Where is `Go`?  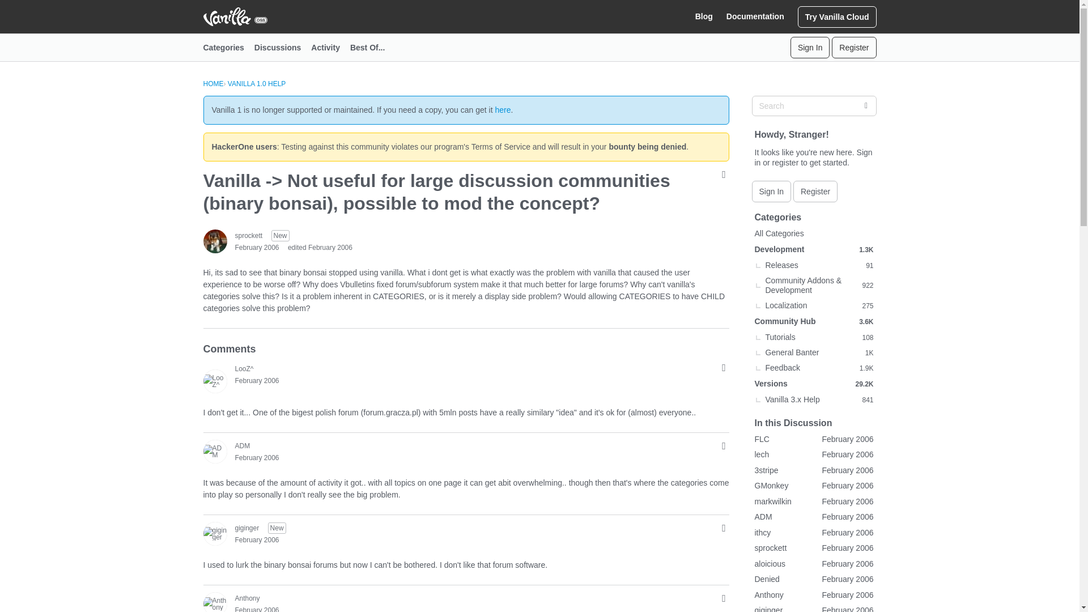 Go is located at coordinates (865, 105).